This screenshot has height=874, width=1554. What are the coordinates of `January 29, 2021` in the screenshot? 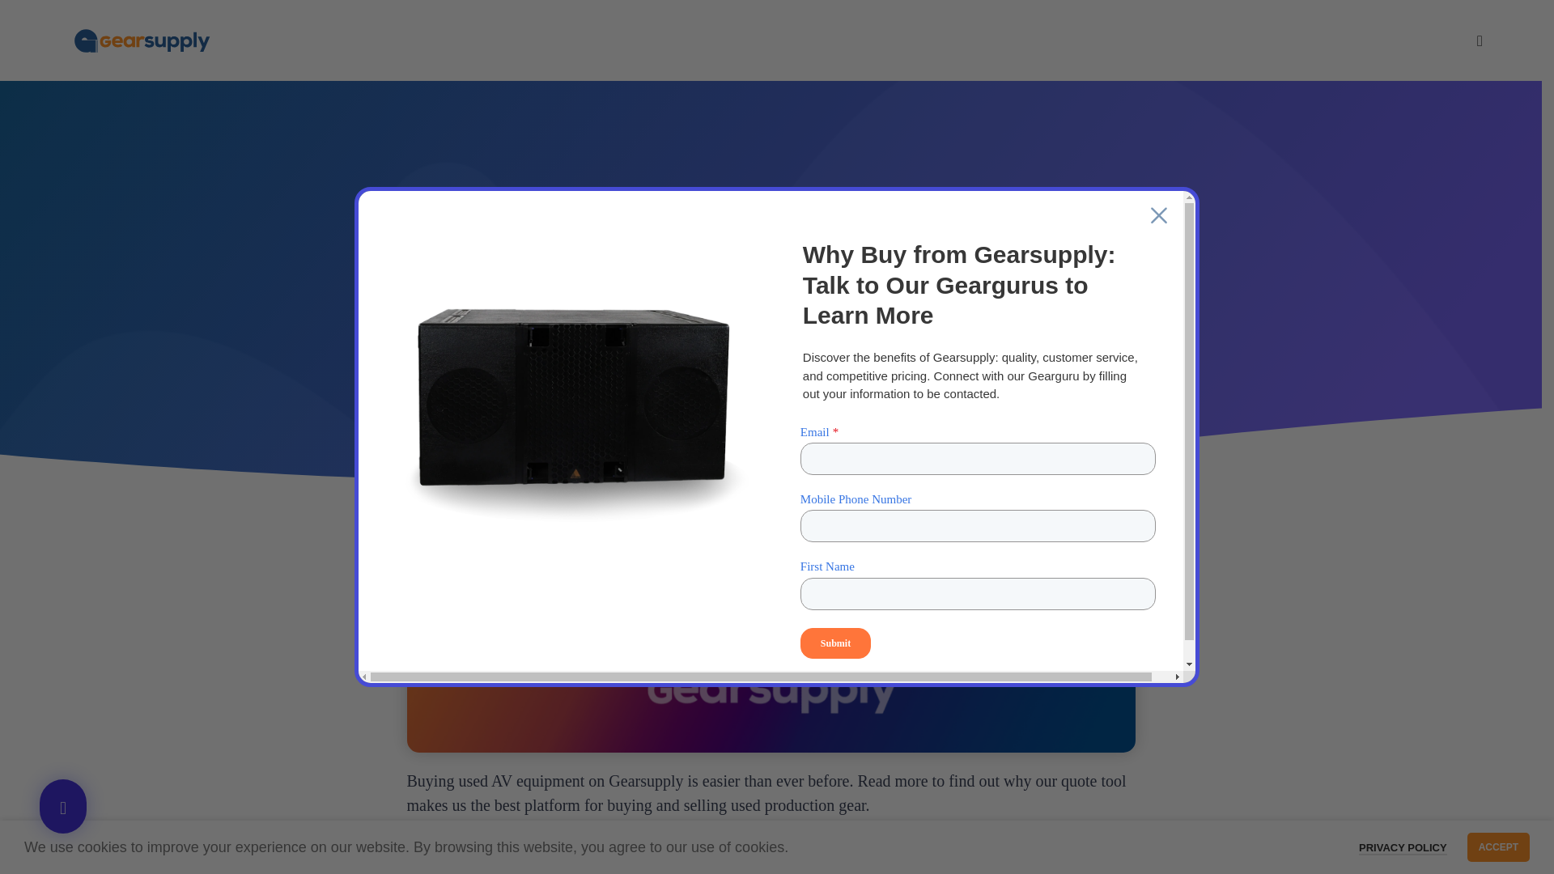 It's located at (840, 308).